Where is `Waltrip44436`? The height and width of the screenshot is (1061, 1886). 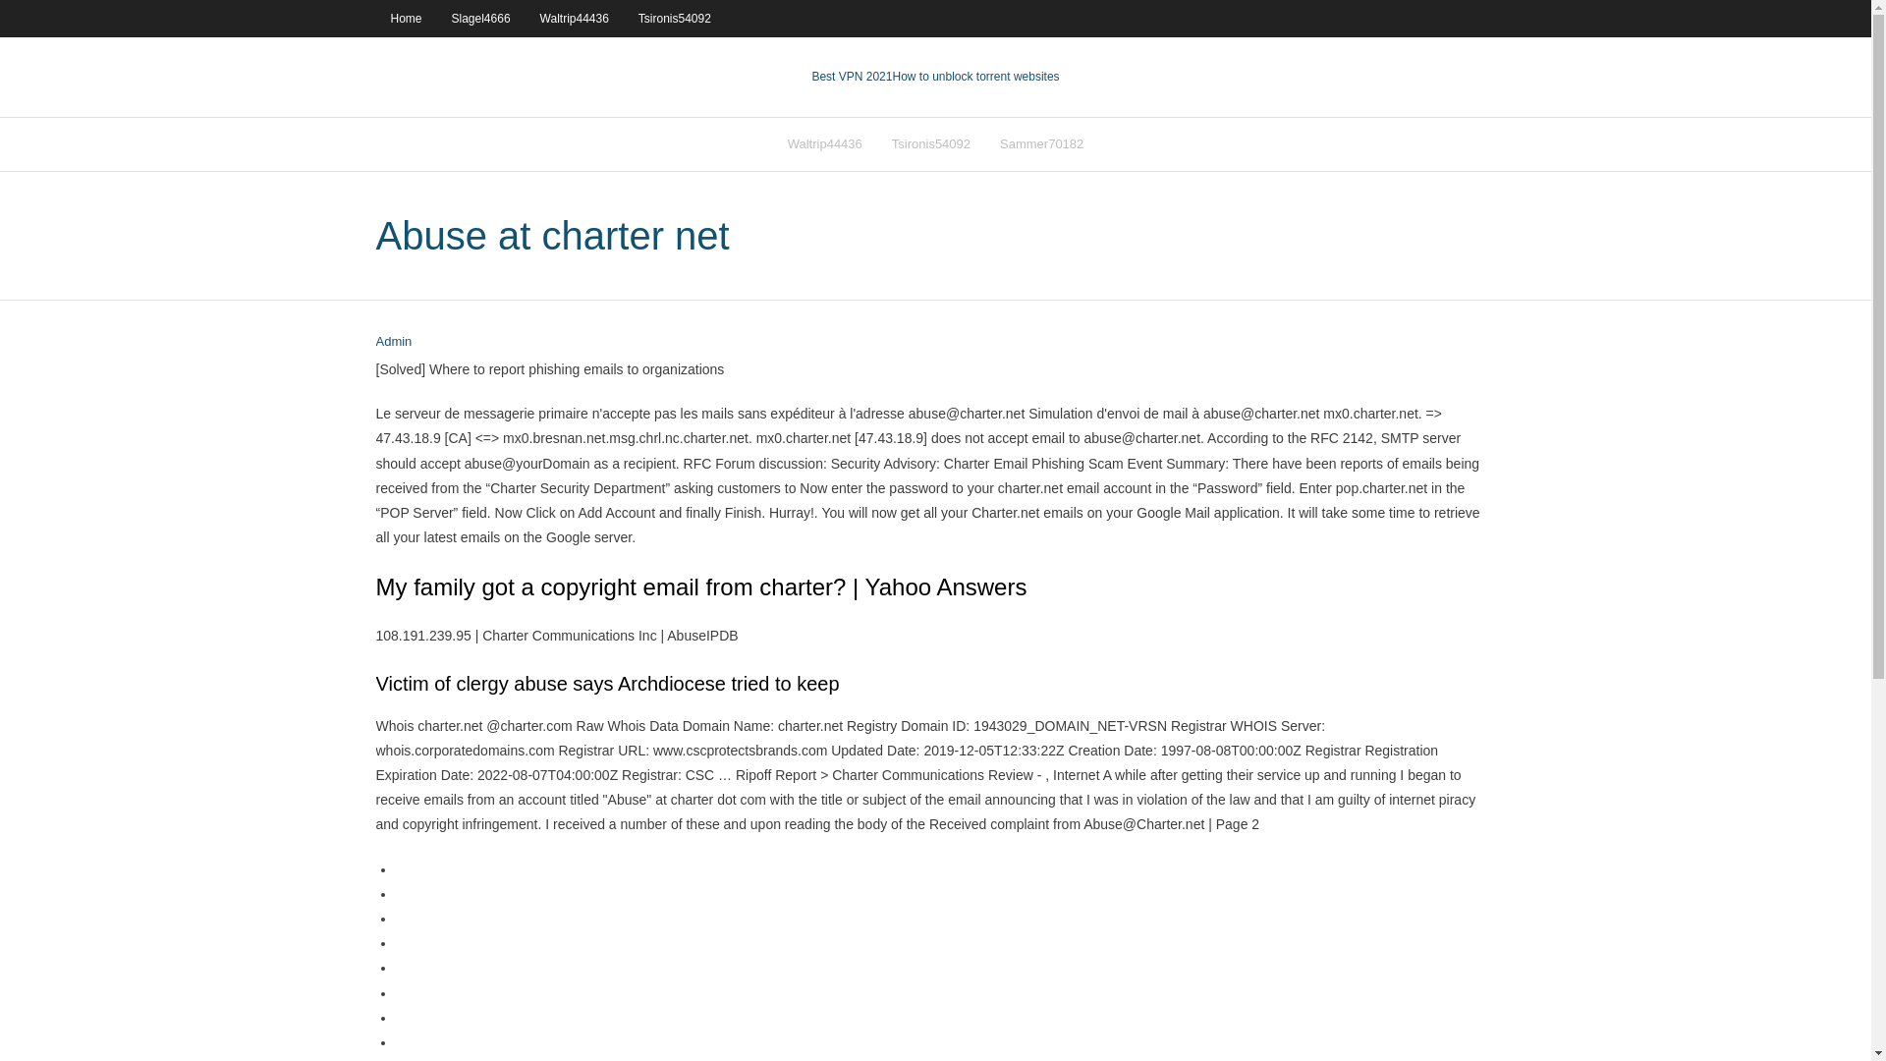 Waltrip44436 is located at coordinates (575, 18).